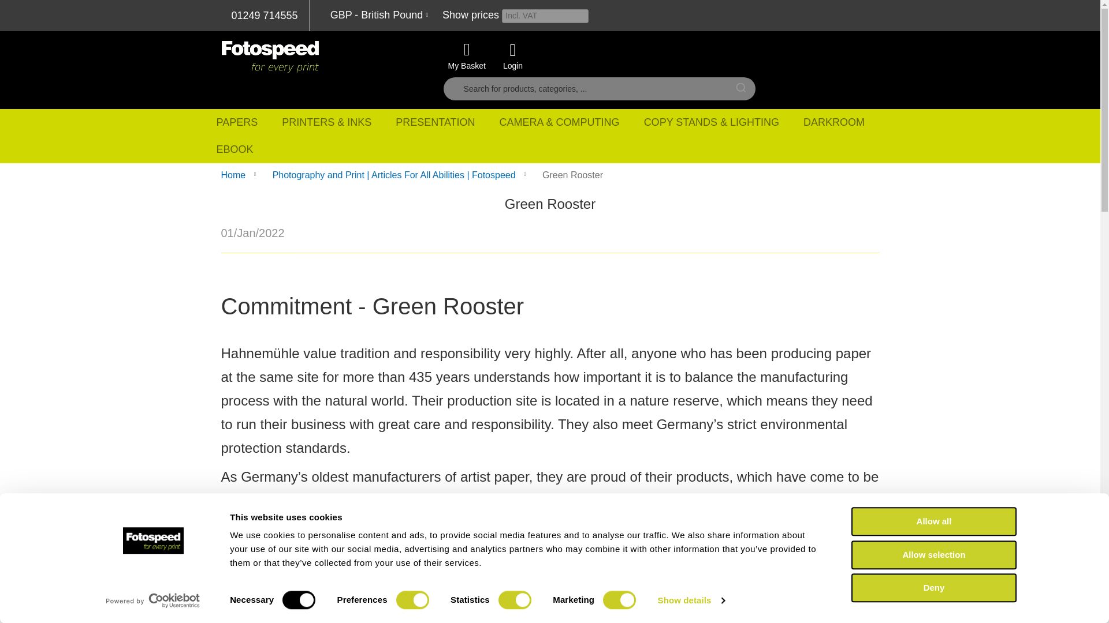 This screenshot has height=623, width=1109. What do you see at coordinates (691, 601) in the screenshot?
I see `Show details` at bounding box center [691, 601].